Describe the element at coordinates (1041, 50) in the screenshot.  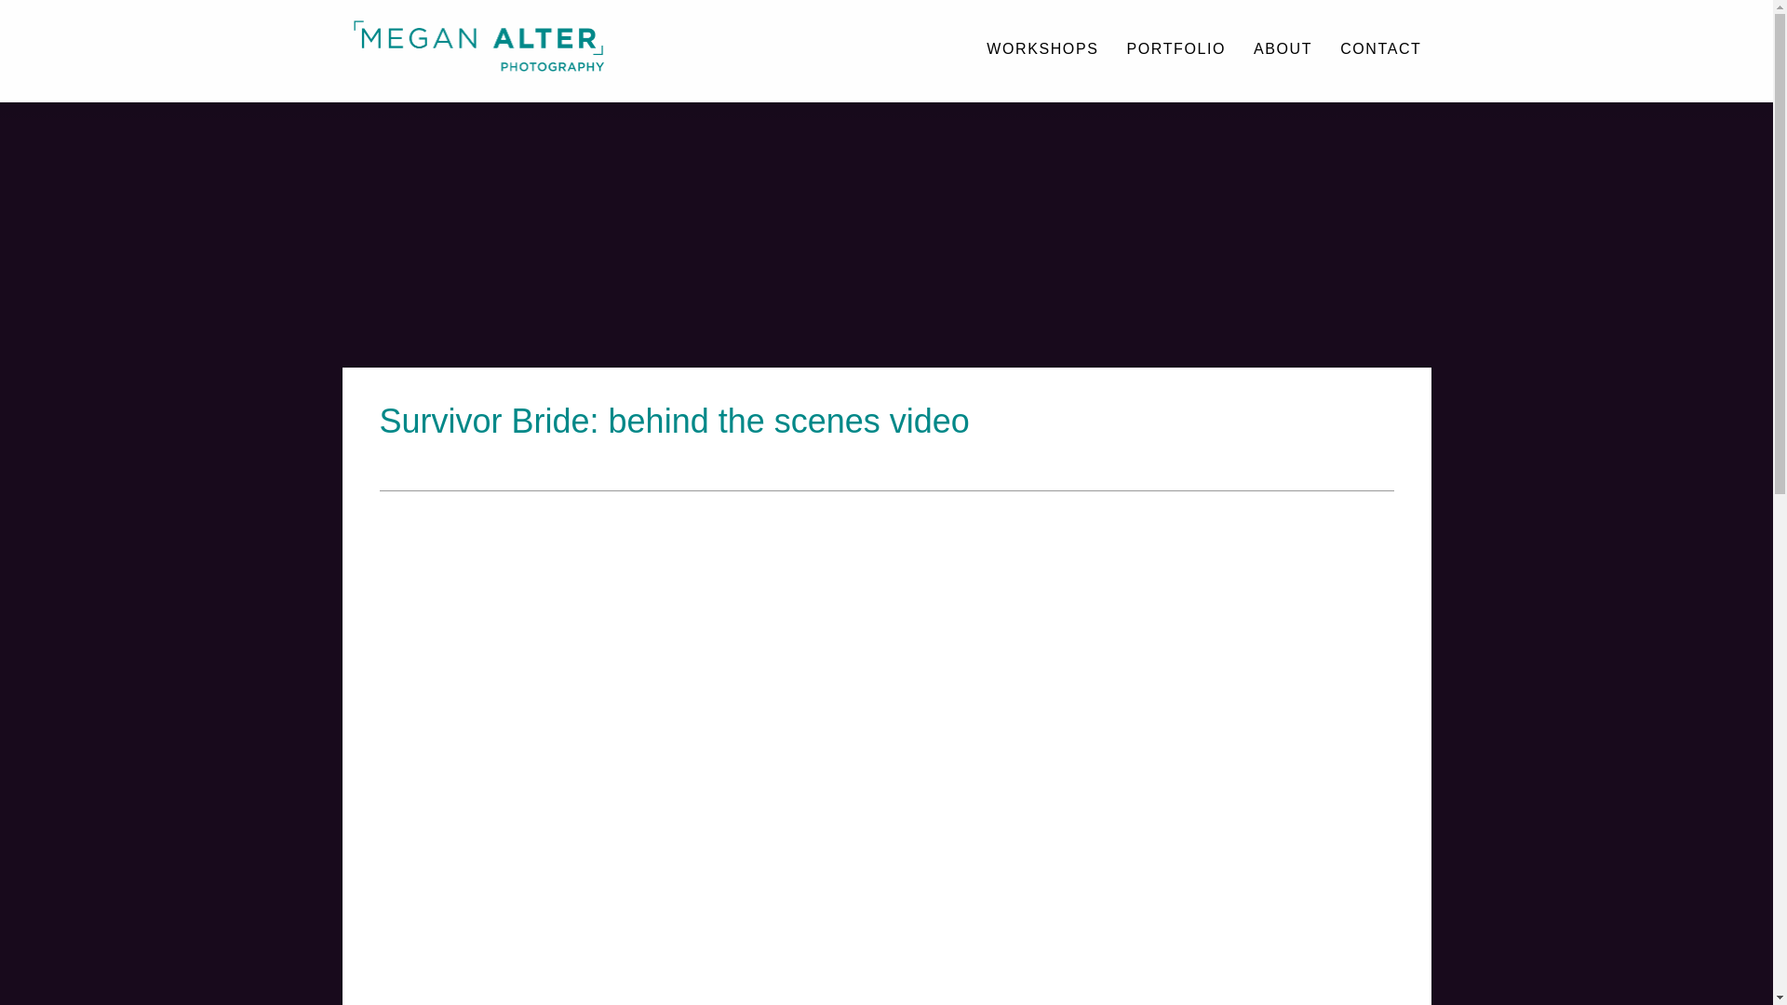
I see `WORKSHOPS` at that location.